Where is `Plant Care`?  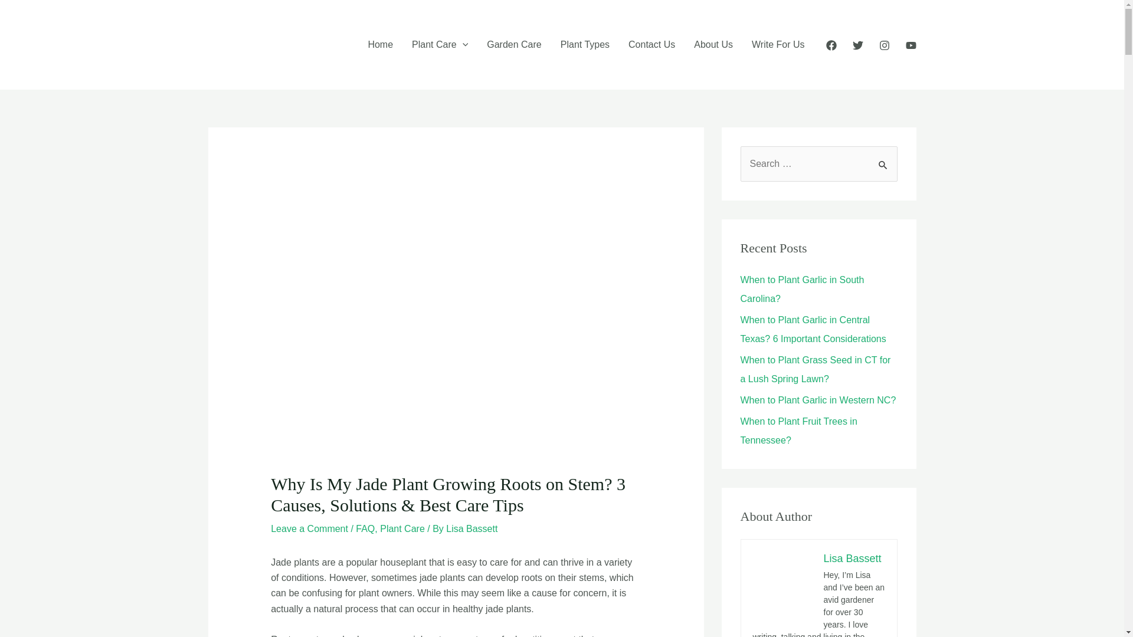
Plant Care is located at coordinates (402, 528).